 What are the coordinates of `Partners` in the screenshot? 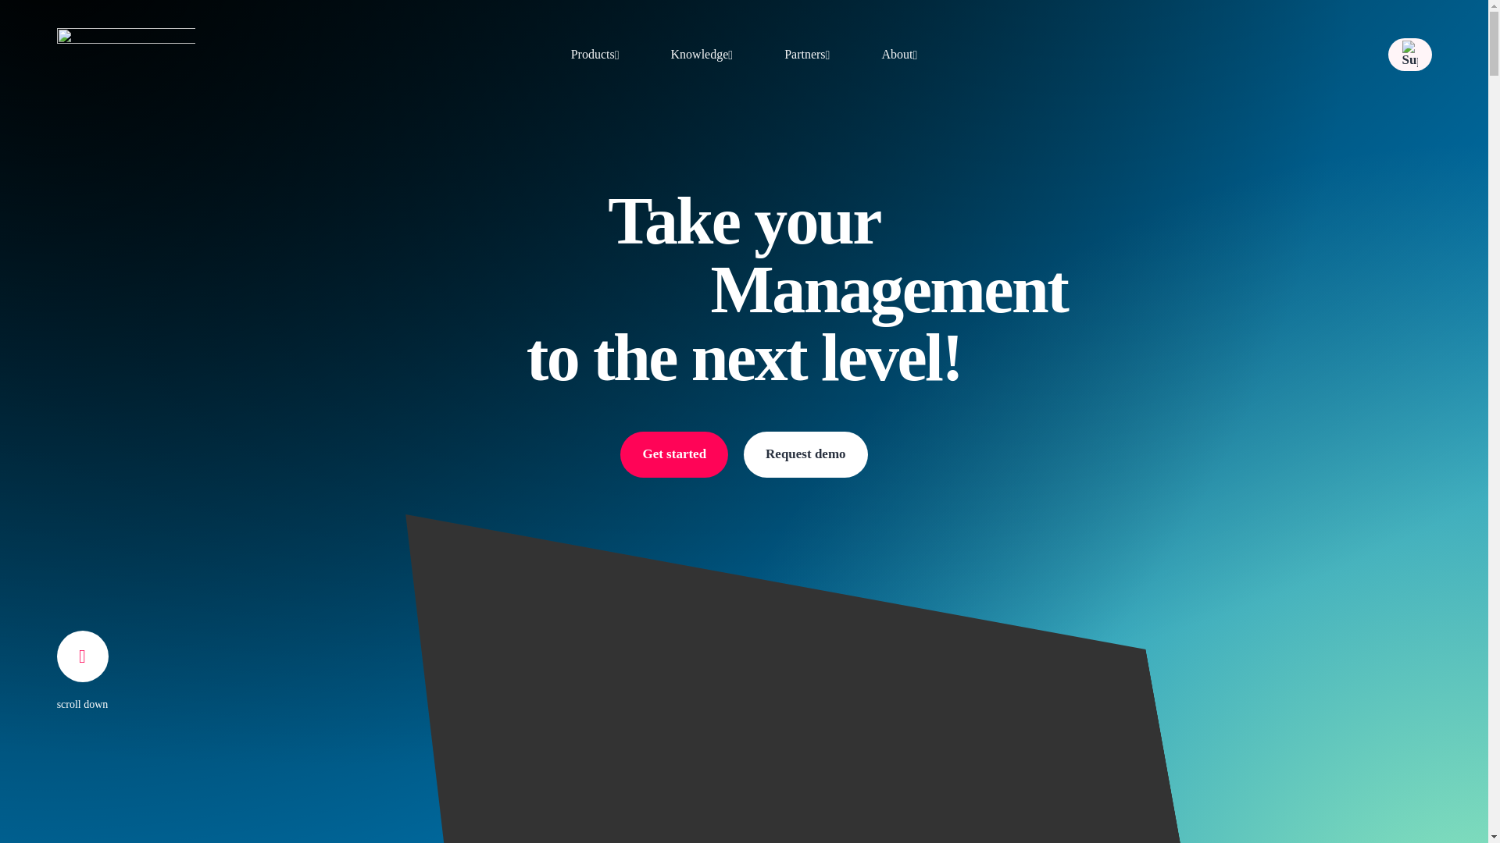 It's located at (806, 55).